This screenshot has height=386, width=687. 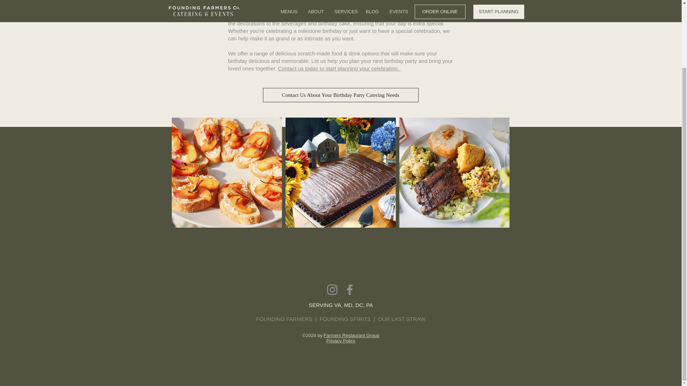 I want to click on Contact Us About Your Birthday Party Catering Needs, so click(x=340, y=95).